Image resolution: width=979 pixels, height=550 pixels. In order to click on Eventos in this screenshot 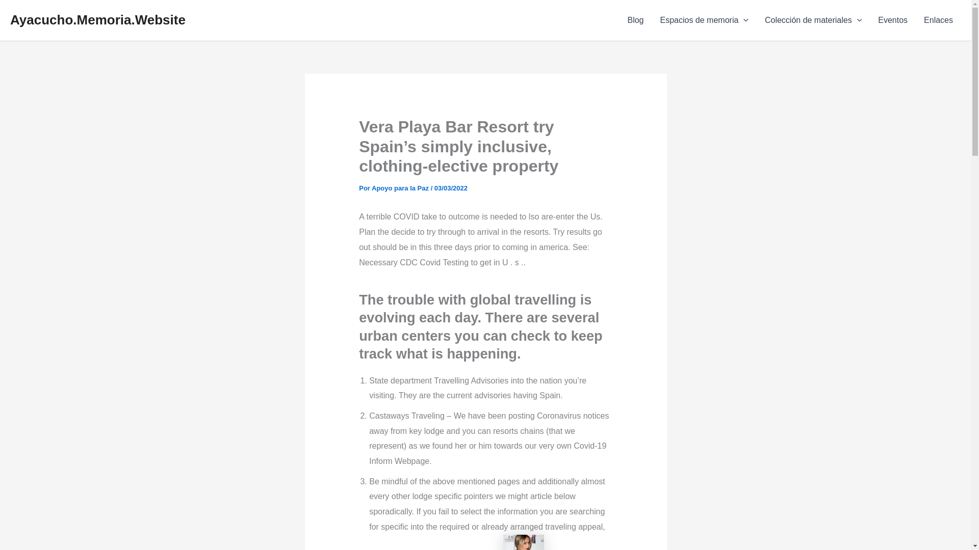, I will do `click(892, 20)`.